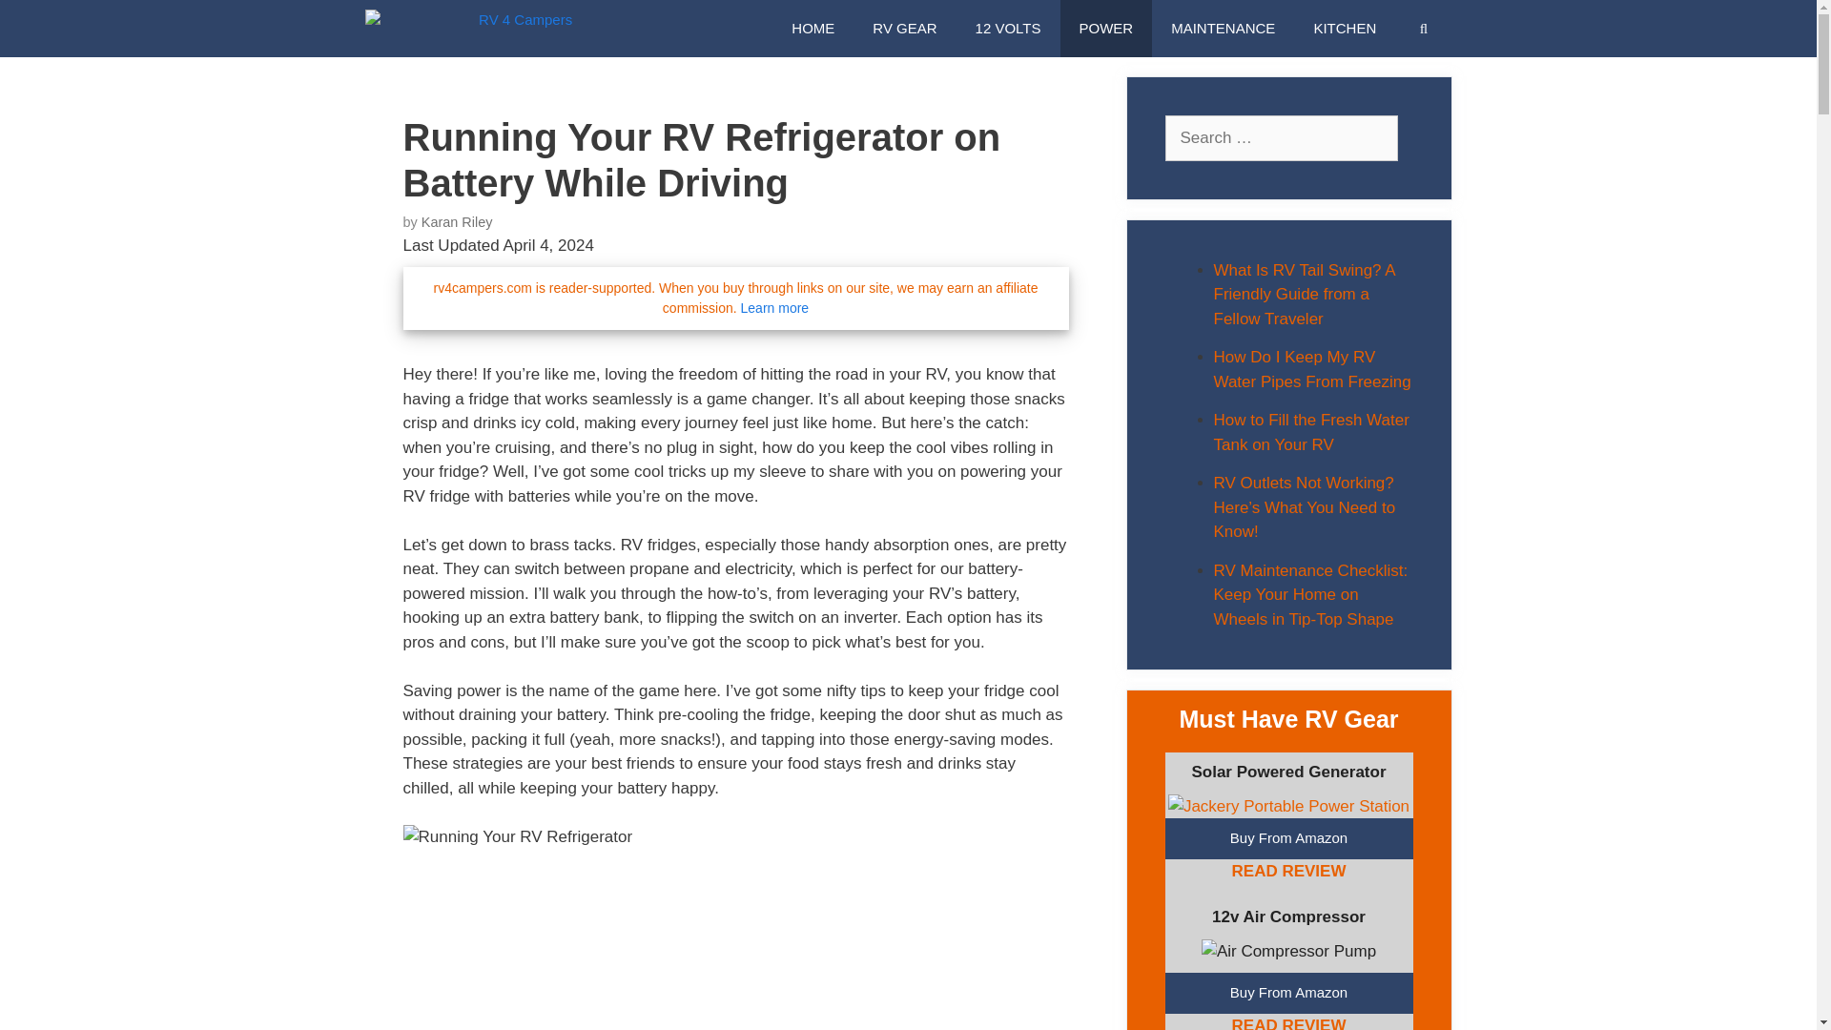  What do you see at coordinates (774, 307) in the screenshot?
I see `Learn more` at bounding box center [774, 307].